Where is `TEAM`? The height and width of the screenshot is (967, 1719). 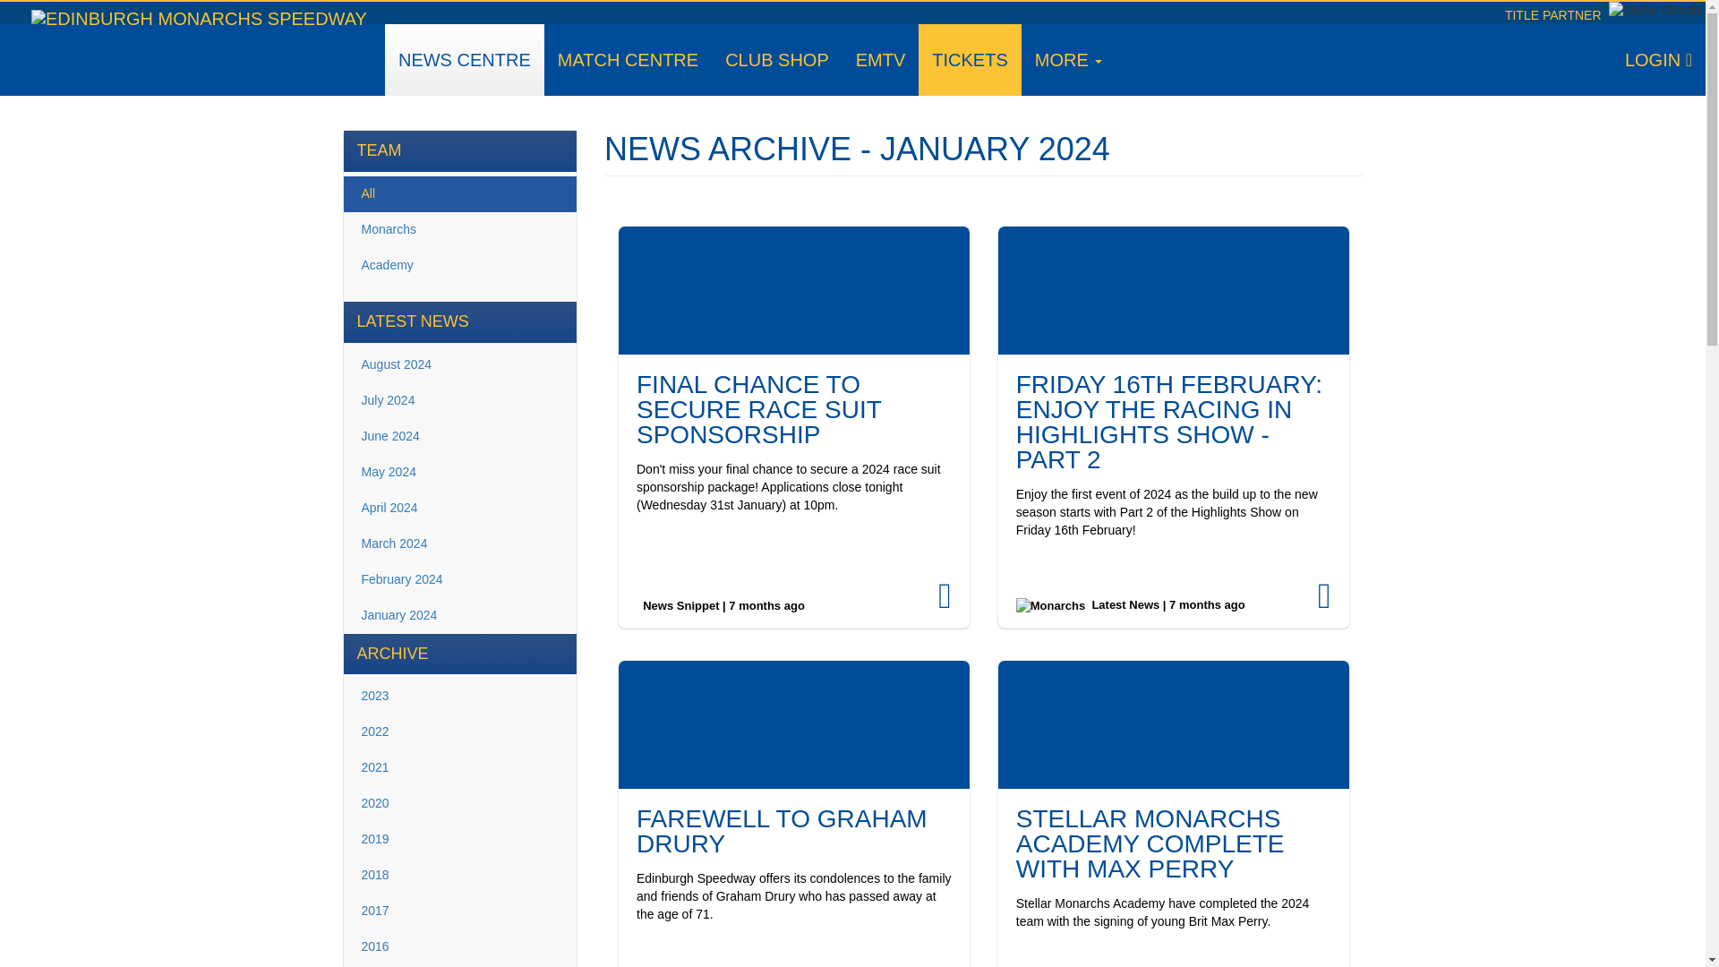 TEAM is located at coordinates (460, 150).